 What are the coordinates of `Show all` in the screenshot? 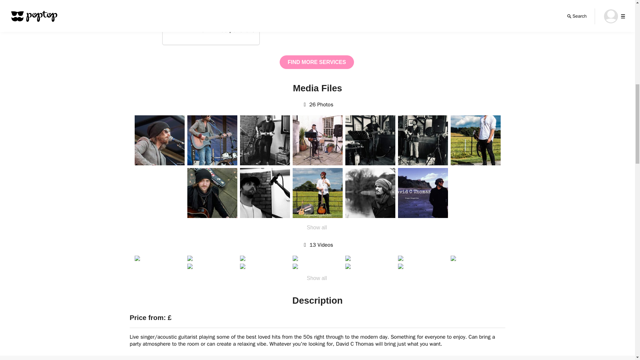 It's located at (317, 227).